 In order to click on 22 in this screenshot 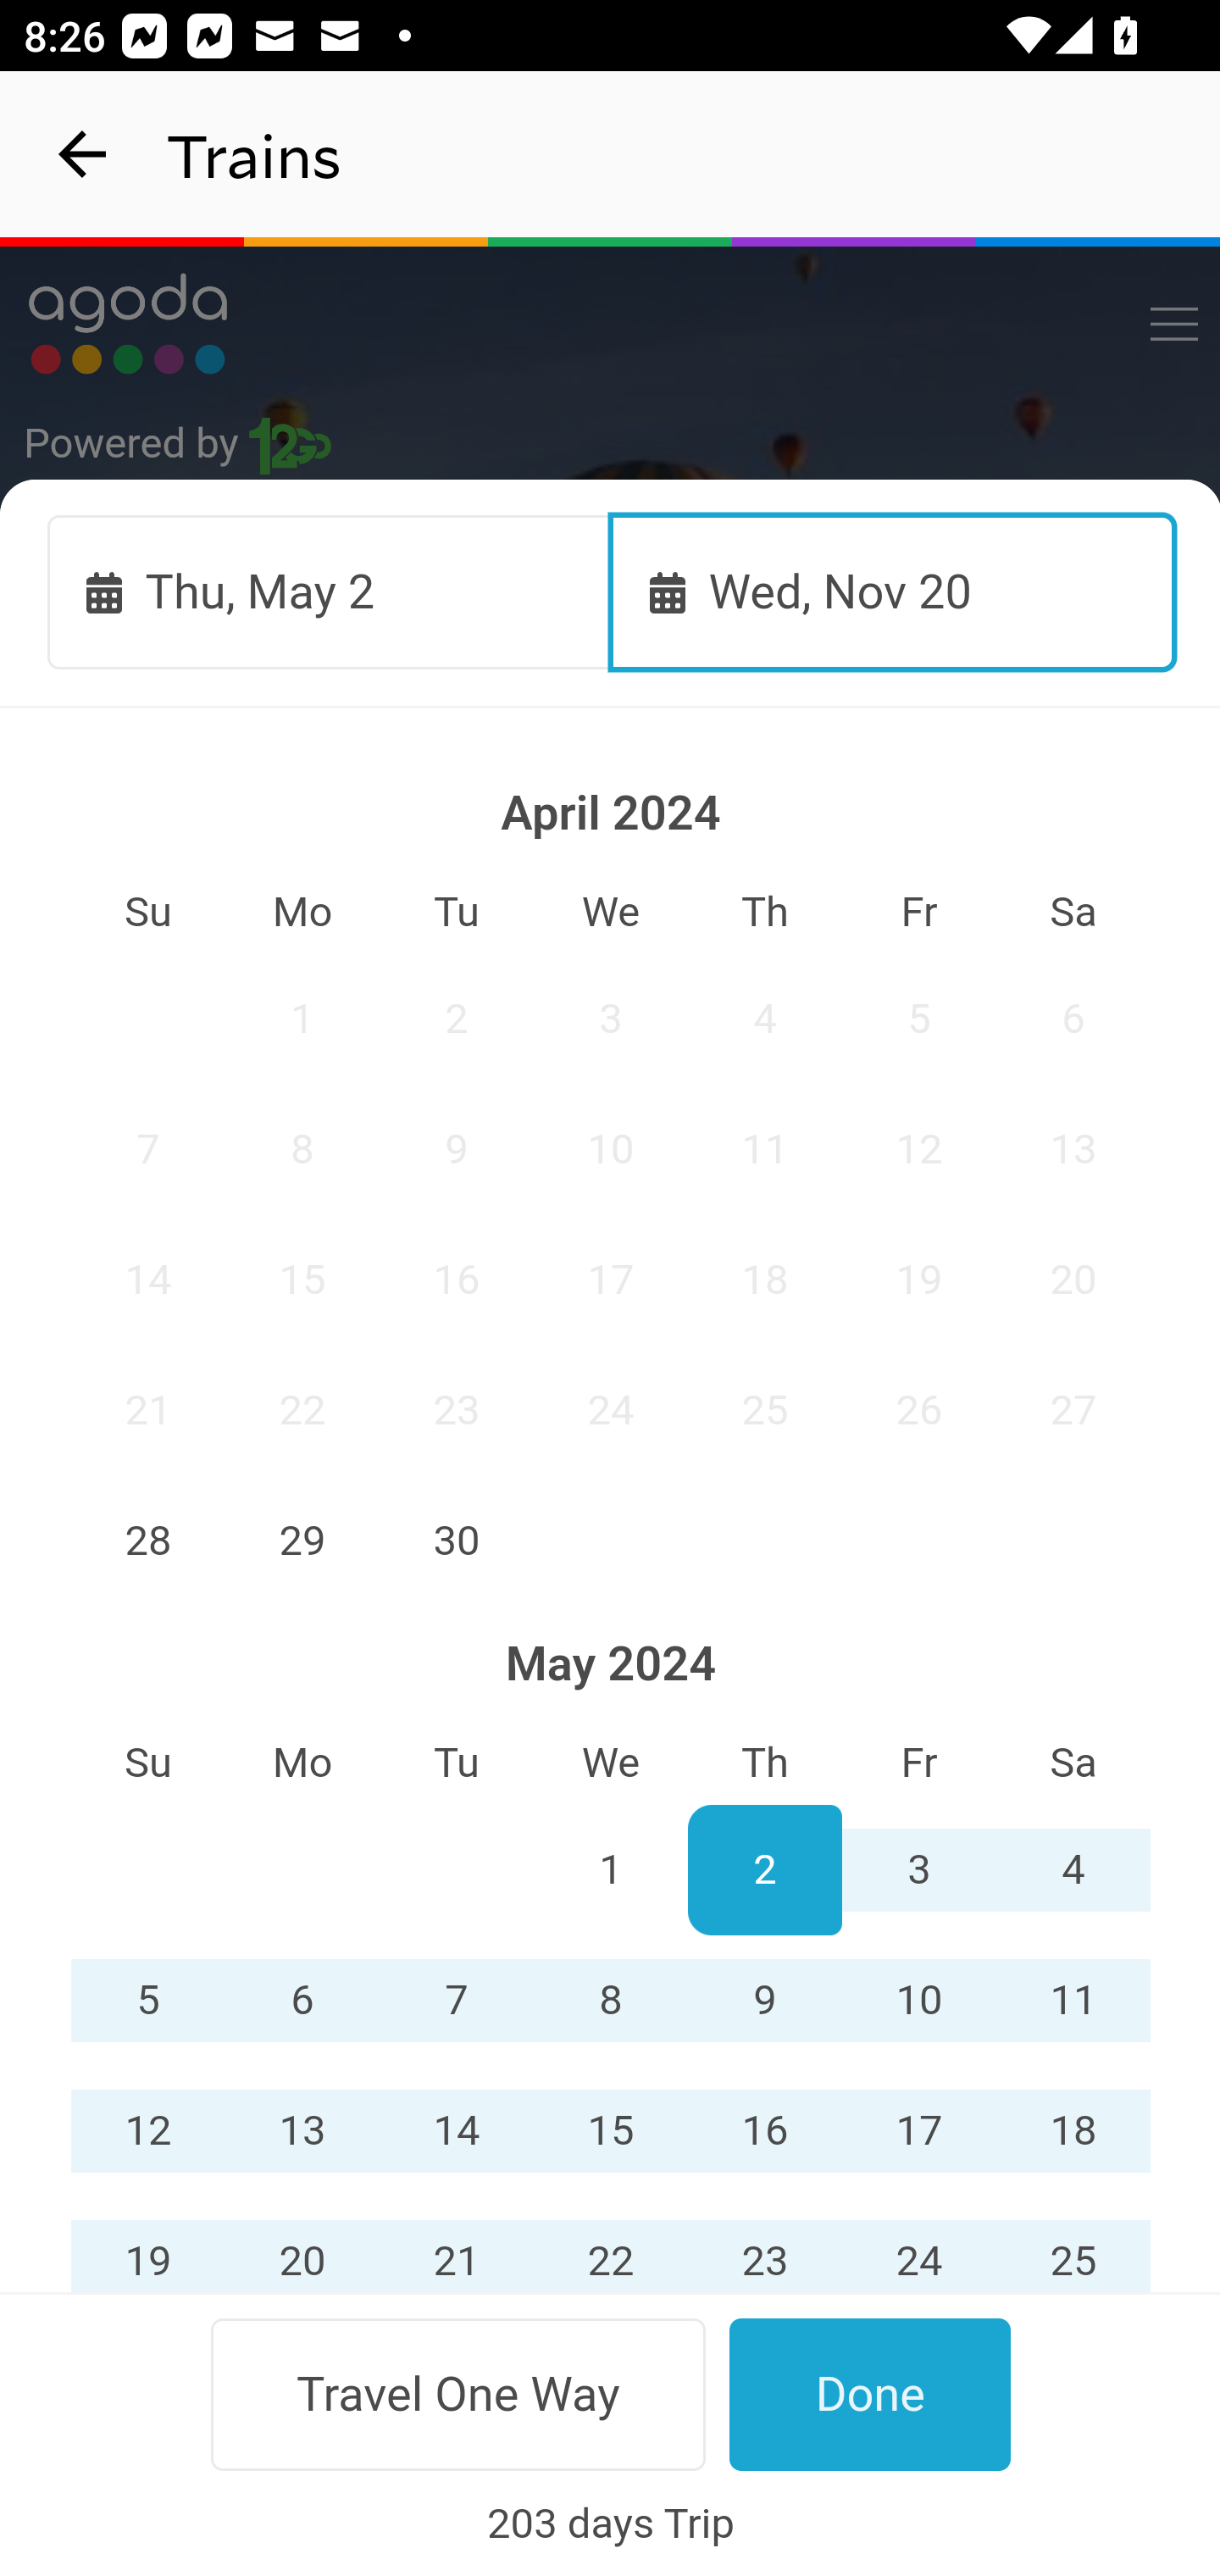, I will do `click(612, 2244)`.